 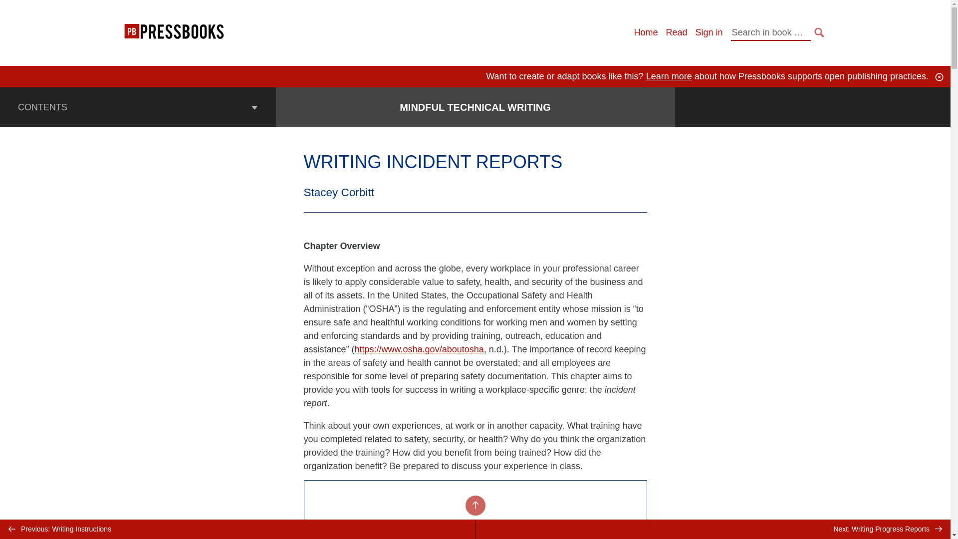 What do you see at coordinates (669, 76) in the screenshot?
I see `Learn more` at bounding box center [669, 76].